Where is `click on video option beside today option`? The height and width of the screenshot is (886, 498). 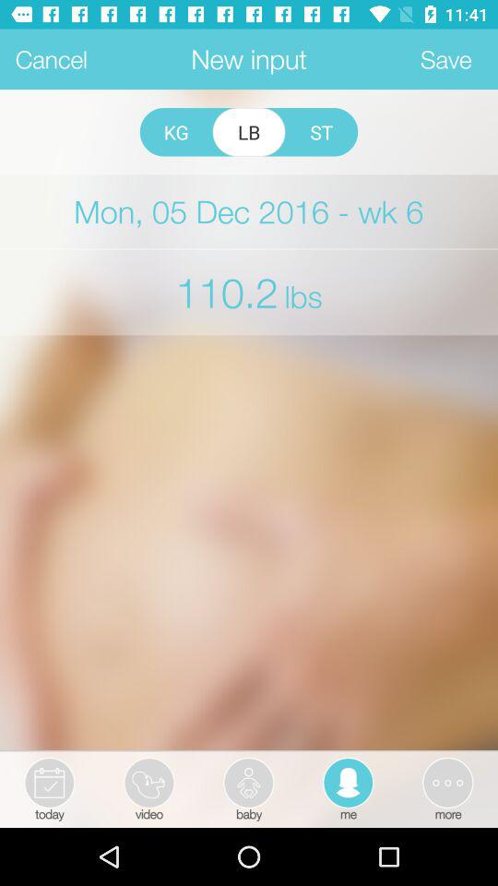
click on video option beside today option is located at coordinates (149, 788).